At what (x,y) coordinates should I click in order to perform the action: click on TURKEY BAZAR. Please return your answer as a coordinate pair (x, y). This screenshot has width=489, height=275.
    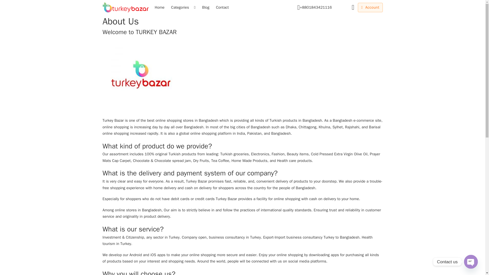
    Looking at the image, I should click on (156, 32).